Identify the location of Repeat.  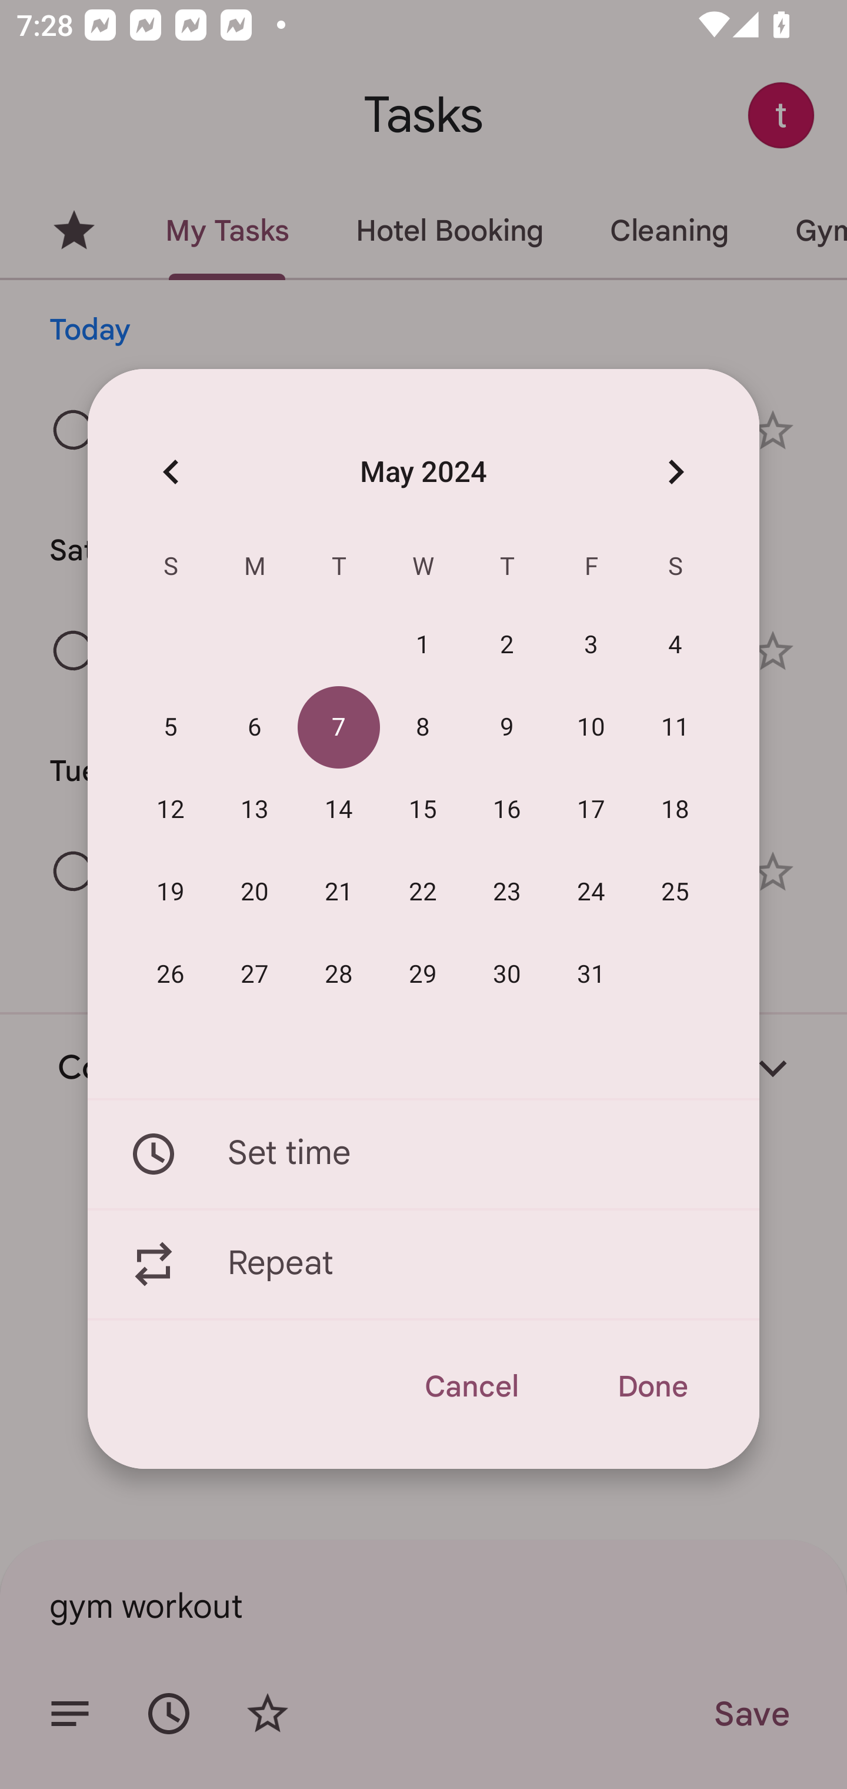
(423, 1265).